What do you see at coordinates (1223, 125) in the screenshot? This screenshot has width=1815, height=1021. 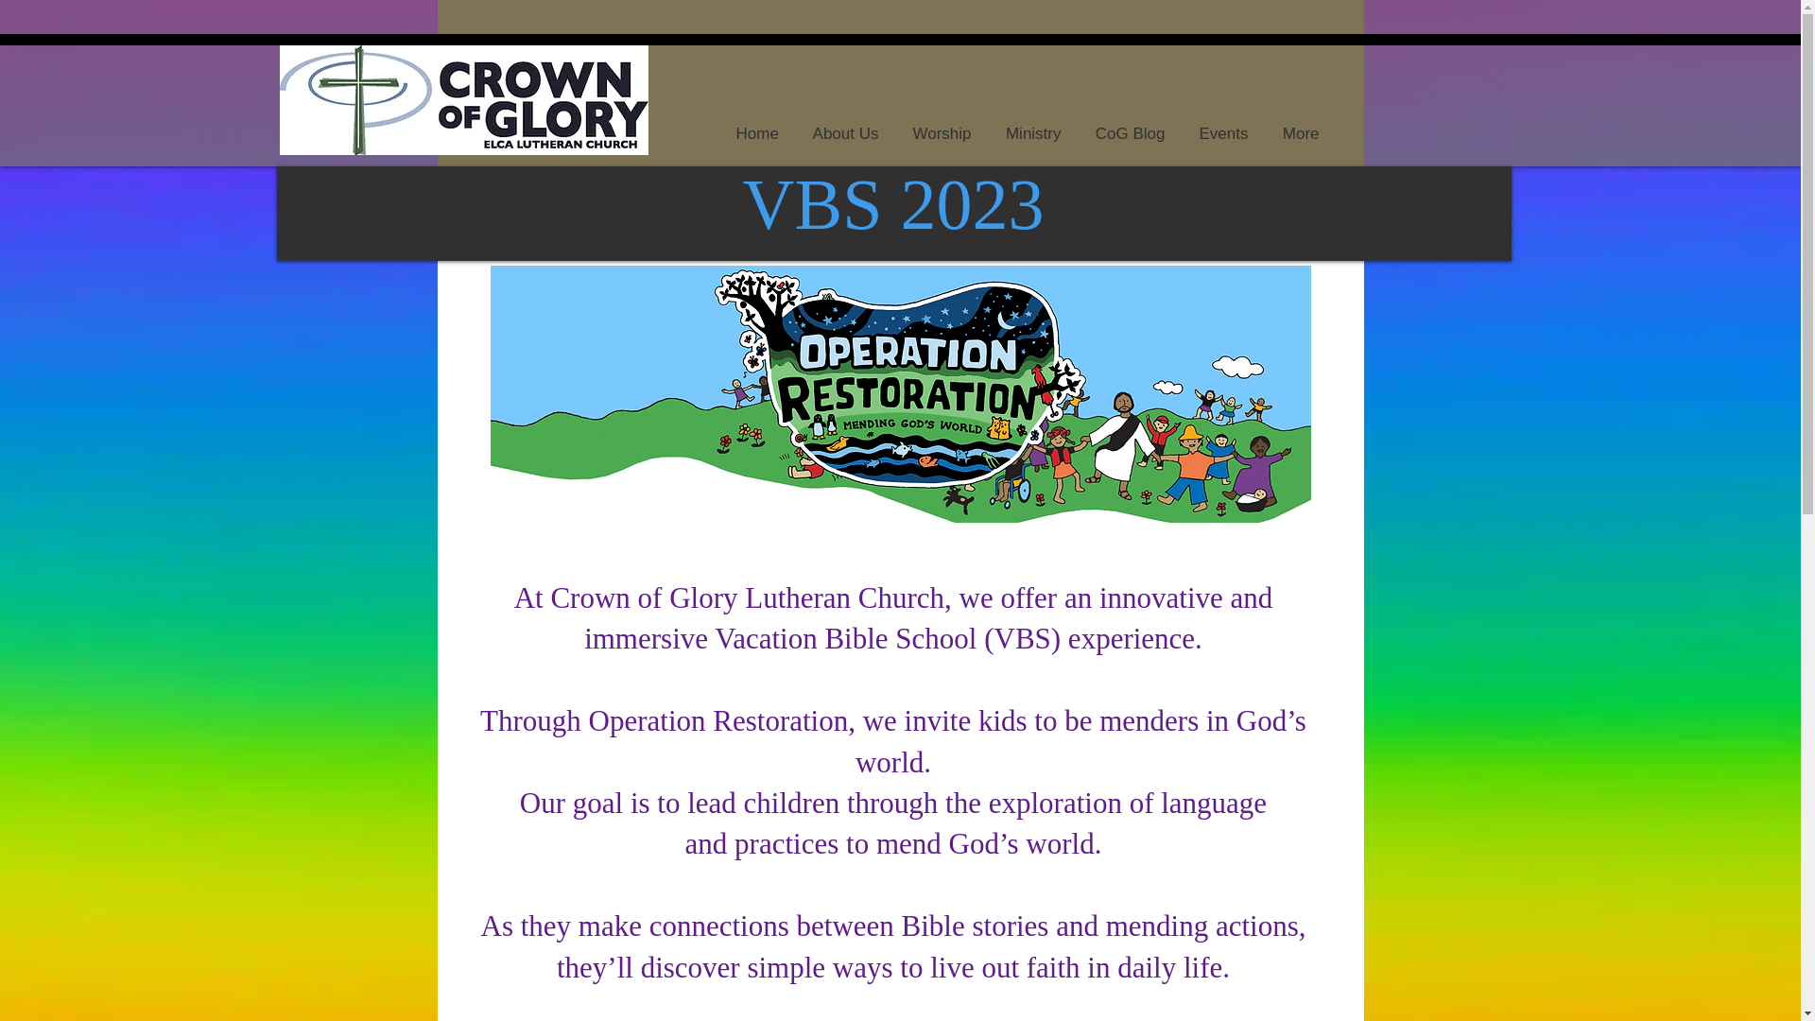 I see `Events` at bounding box center [1223, 125].